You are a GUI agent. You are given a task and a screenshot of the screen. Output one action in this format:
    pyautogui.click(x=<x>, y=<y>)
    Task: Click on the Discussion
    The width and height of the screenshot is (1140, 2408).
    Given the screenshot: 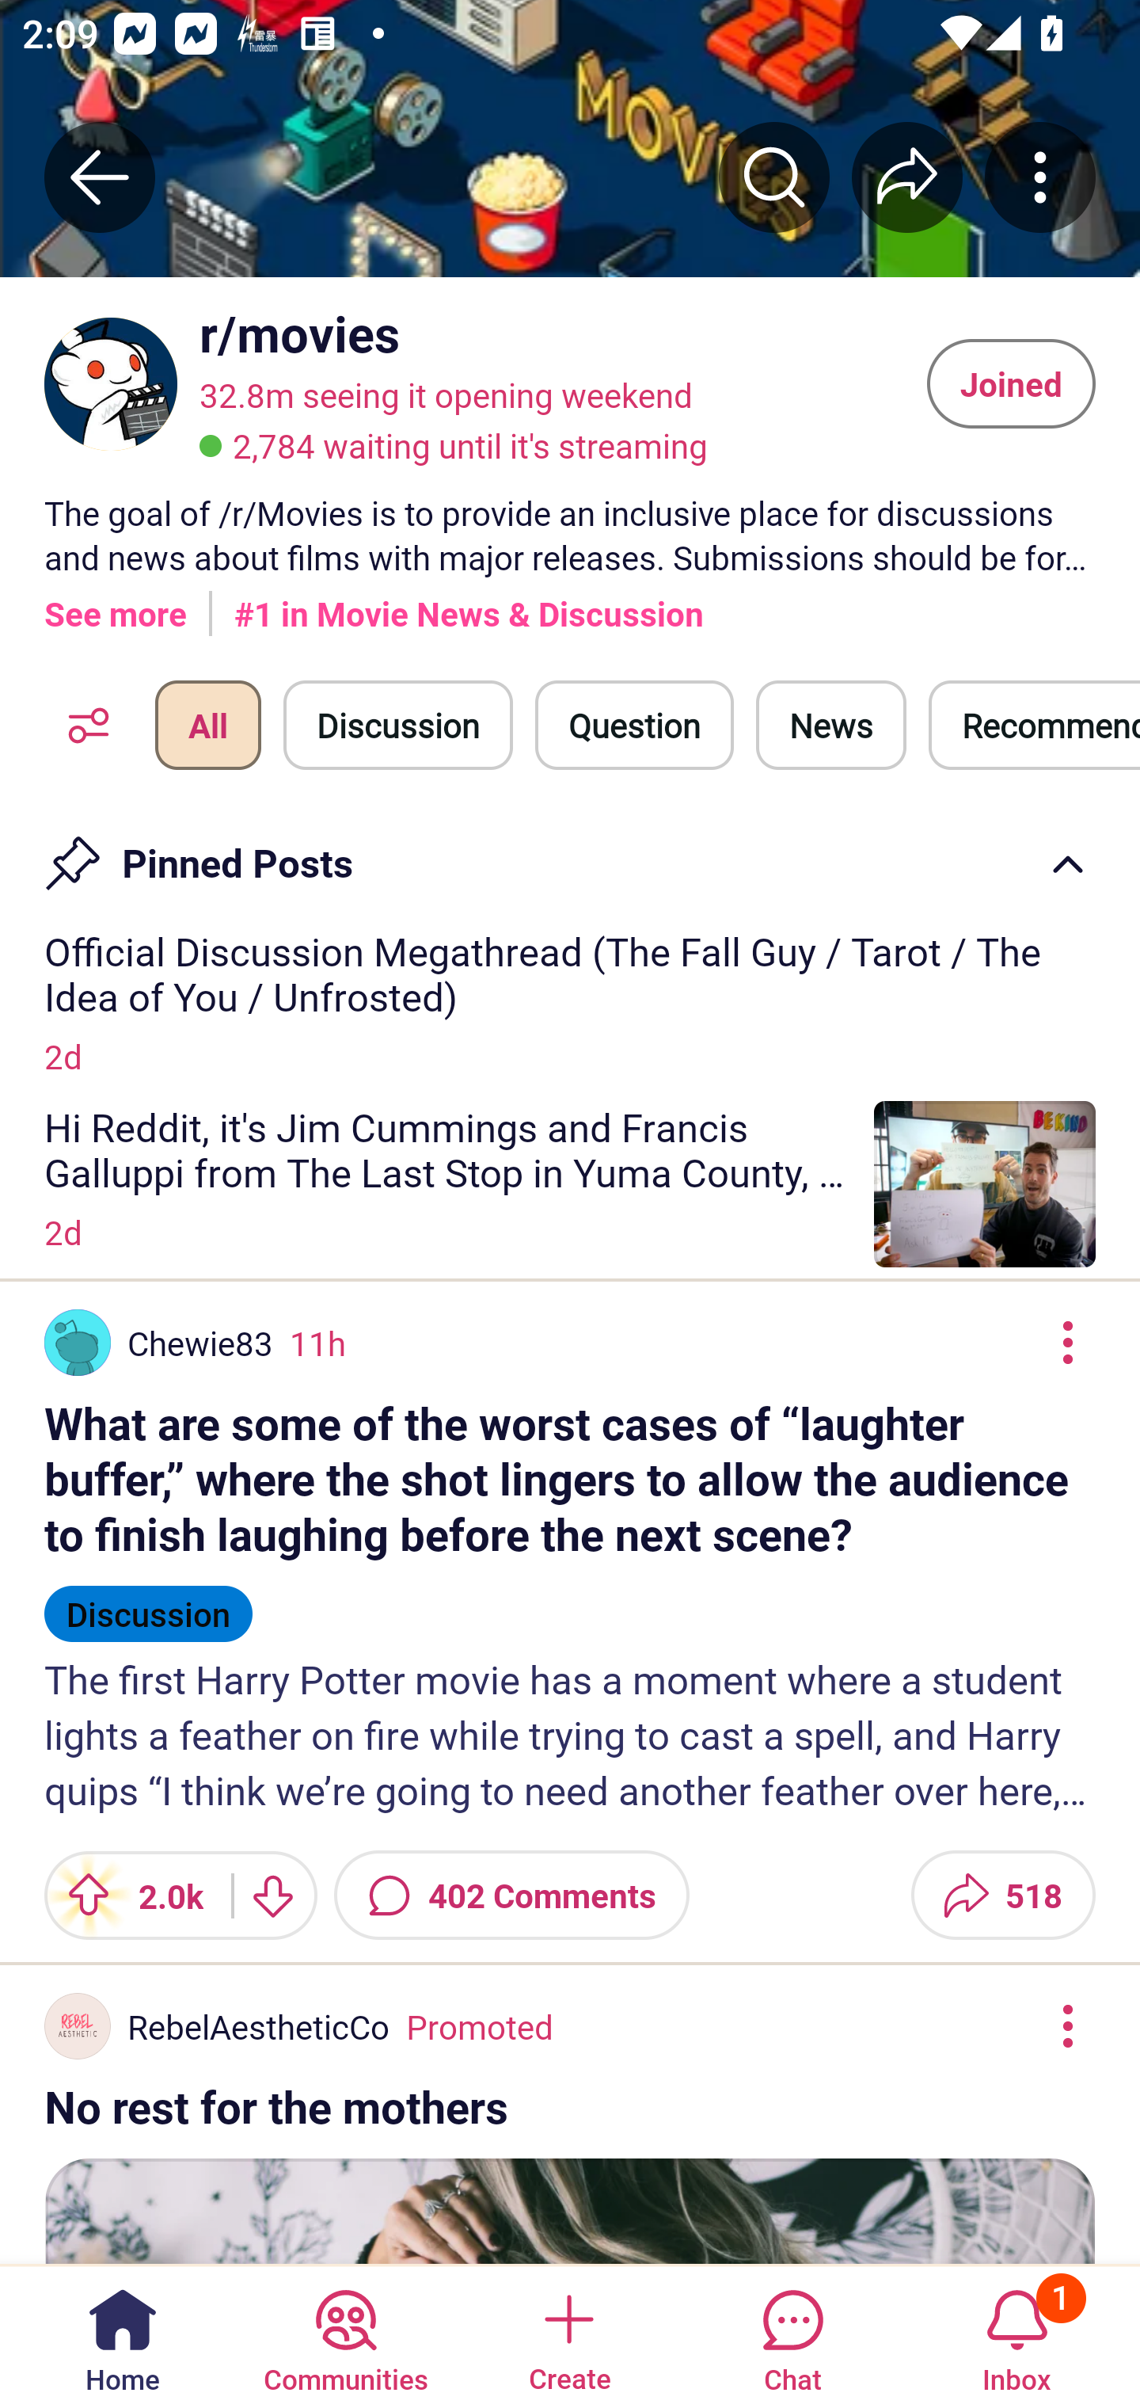 What is the action you would take?
    pyautogui.click(x=149, y=1601)
    